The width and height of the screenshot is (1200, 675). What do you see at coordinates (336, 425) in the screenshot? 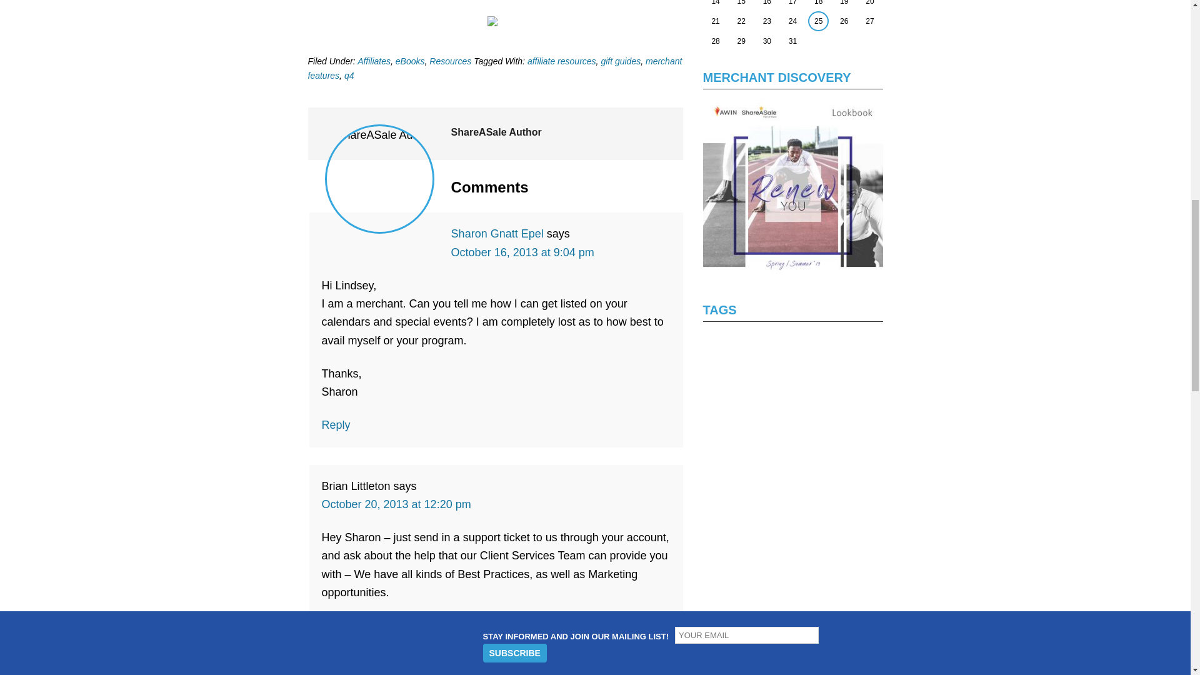
I see `Reply` at bounding box center [336, 425].